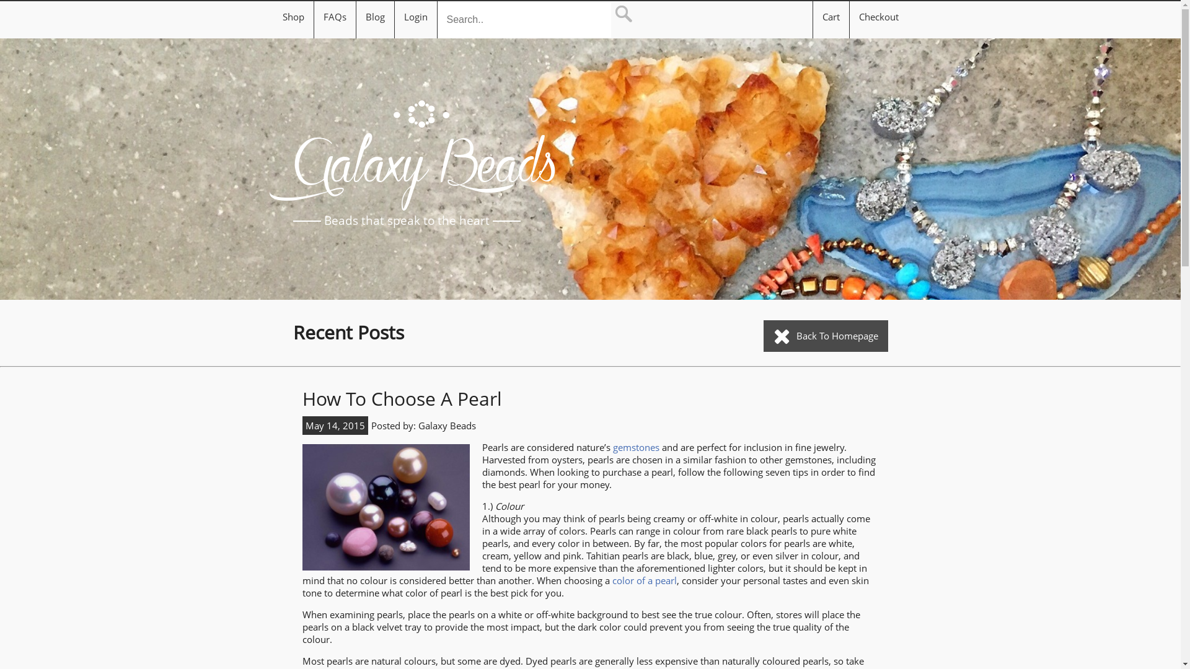  Describe the element at coordinates (645, 580) in the screenshot. I see `color of a pearl` at that location.